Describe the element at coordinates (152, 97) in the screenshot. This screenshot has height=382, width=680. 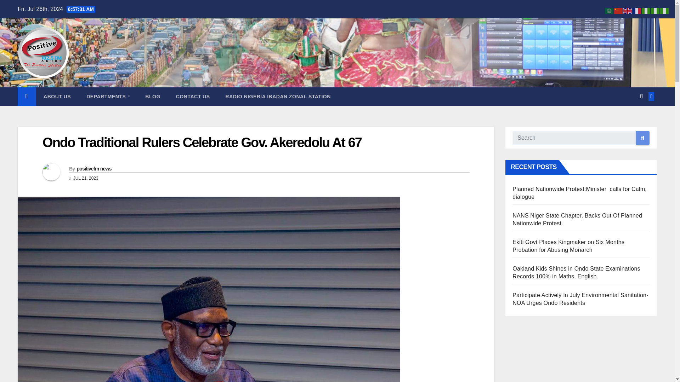
I see `BLOG` at that location.